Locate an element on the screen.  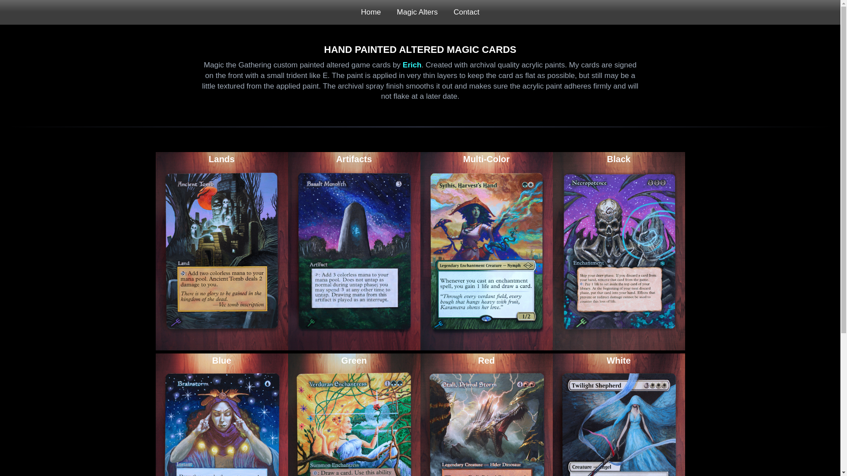
Contact is located at coordinates (466, 12).